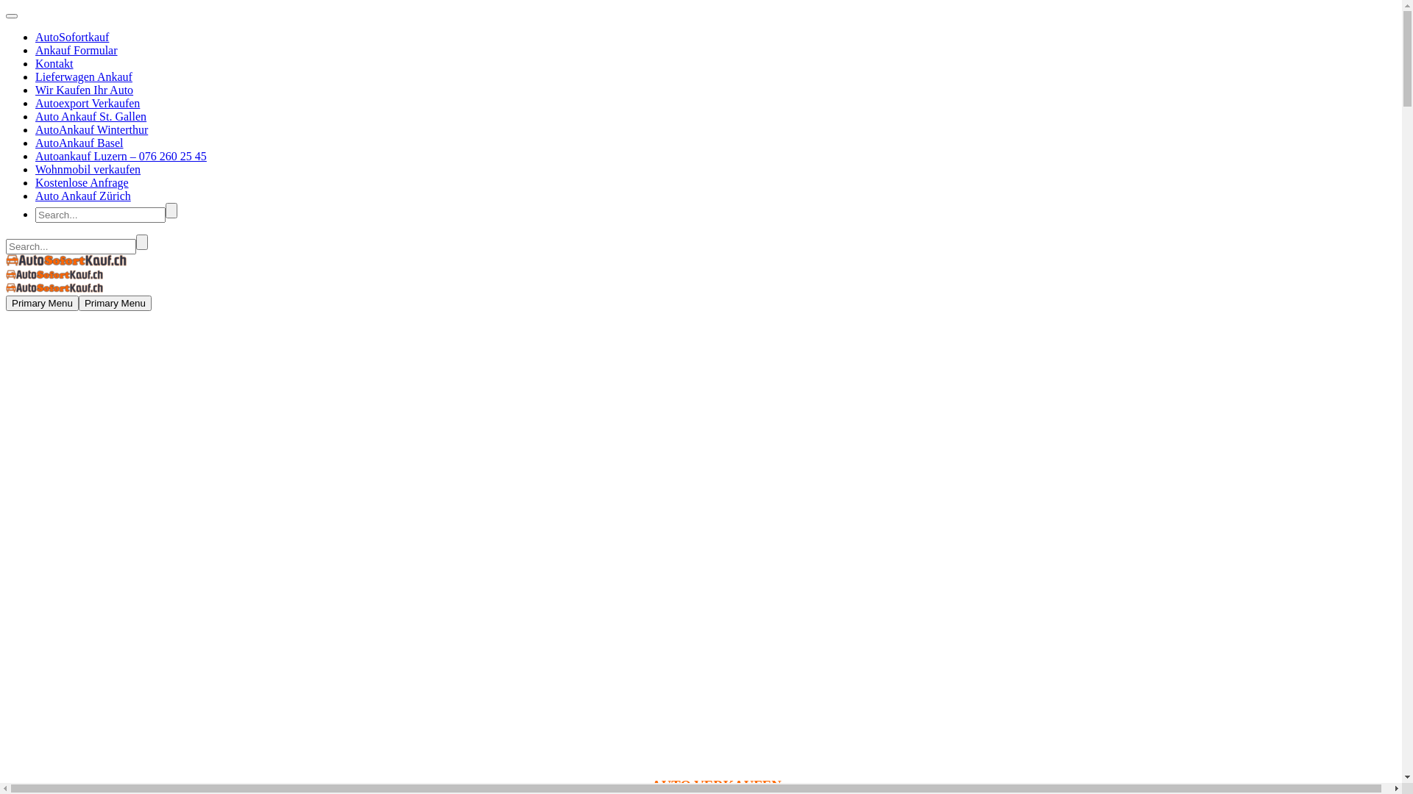 This screenshot has height=794, width=1413. I want to click on Kostenlose Anfrage, so click(82, 182).